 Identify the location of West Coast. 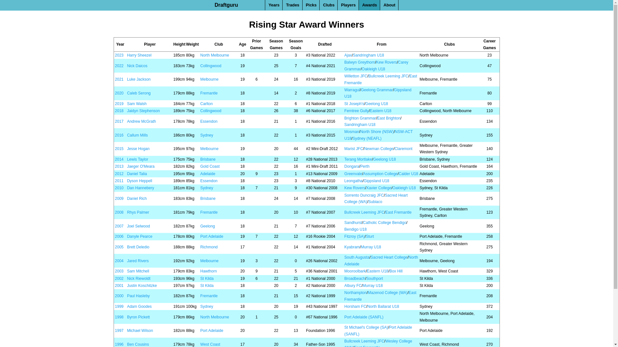
(210, 344).